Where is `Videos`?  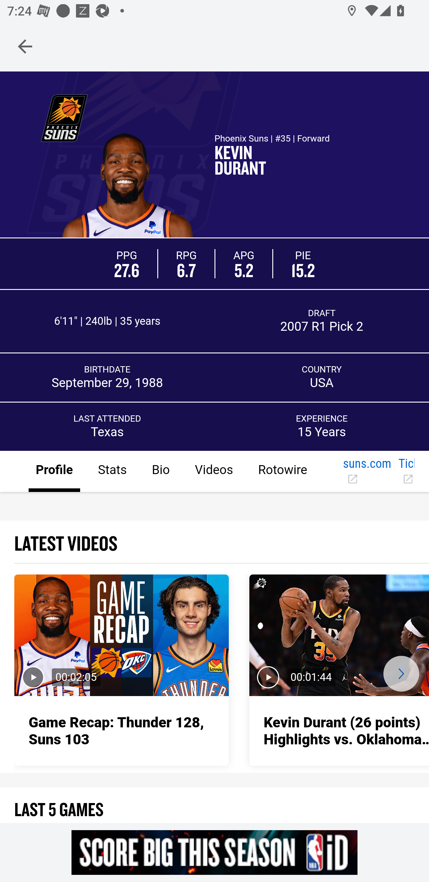
Videos is located at coordinates (213, 472).